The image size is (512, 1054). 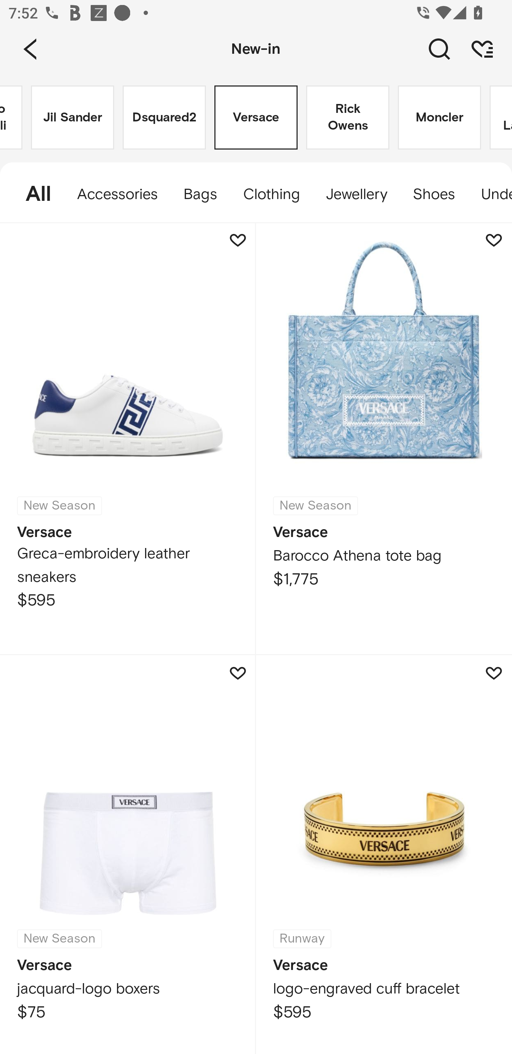 What do you see at coordinates (117, 194) in the screenshot?
I see `Accessories` at bounding box center [117, 194].